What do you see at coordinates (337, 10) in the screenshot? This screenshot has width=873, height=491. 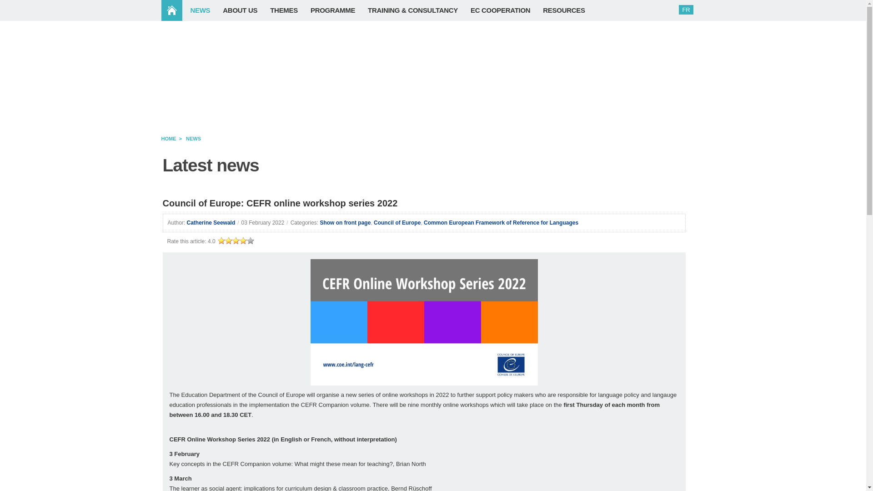 I see `PROGRAMME` at bounding box center [337, 10].